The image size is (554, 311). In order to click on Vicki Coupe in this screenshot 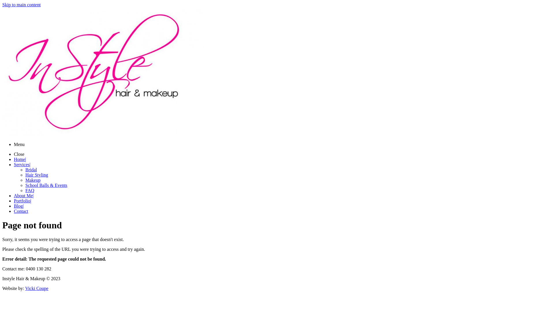, I will do `click(37, 289)`.